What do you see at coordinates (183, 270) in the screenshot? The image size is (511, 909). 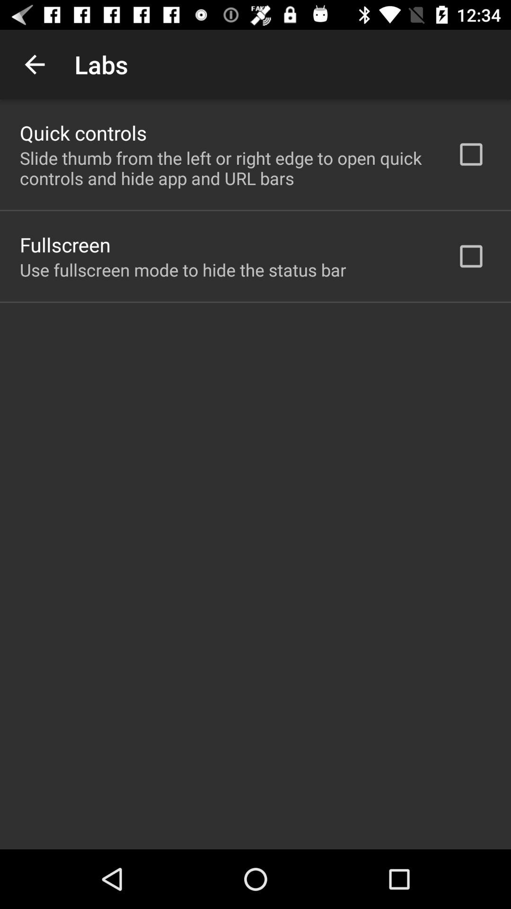 I see `flip to use fullscreen mode item` at bounding box center [183, 270].